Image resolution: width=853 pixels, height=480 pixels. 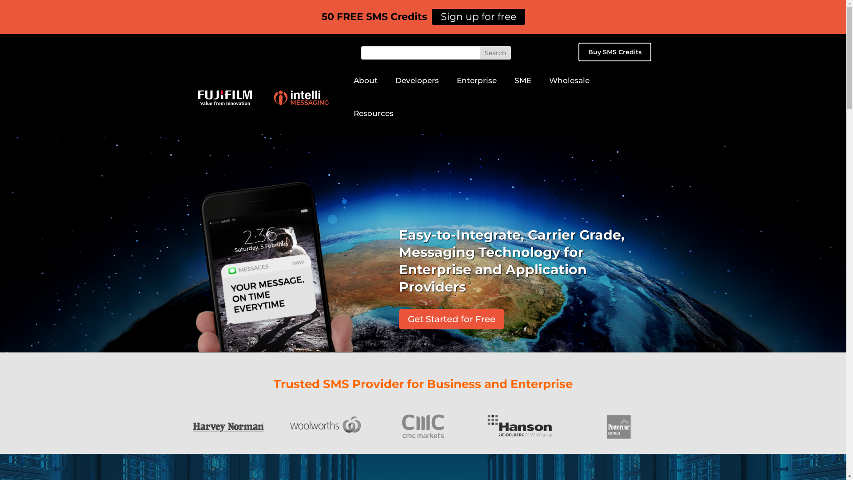 I want to click on Enterprise, so click(x=477, y=84).